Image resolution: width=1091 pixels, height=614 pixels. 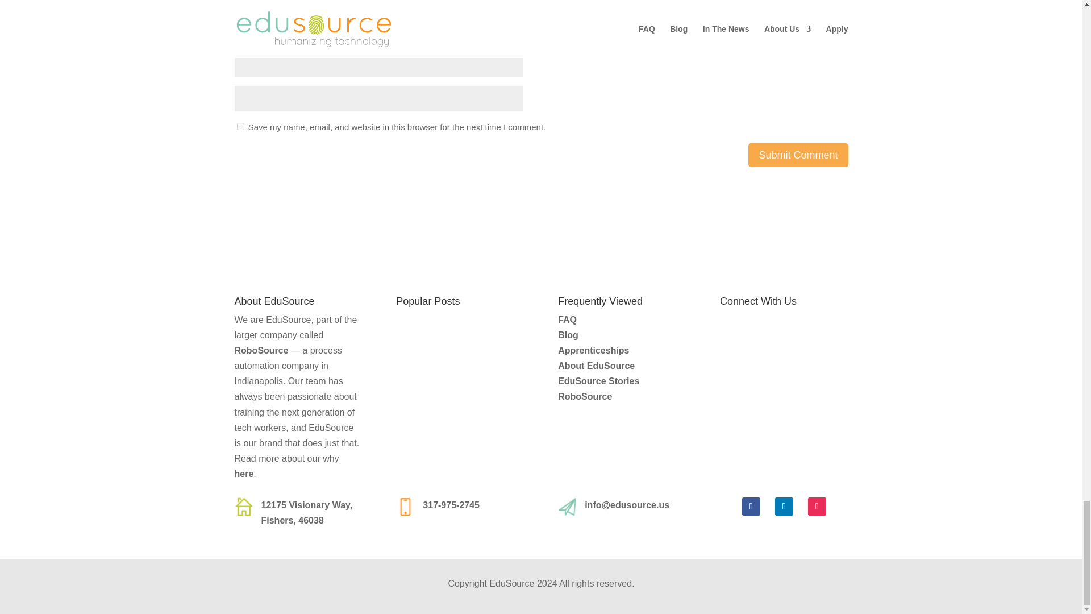 I want to click on yes, so click(x=240, y=126).